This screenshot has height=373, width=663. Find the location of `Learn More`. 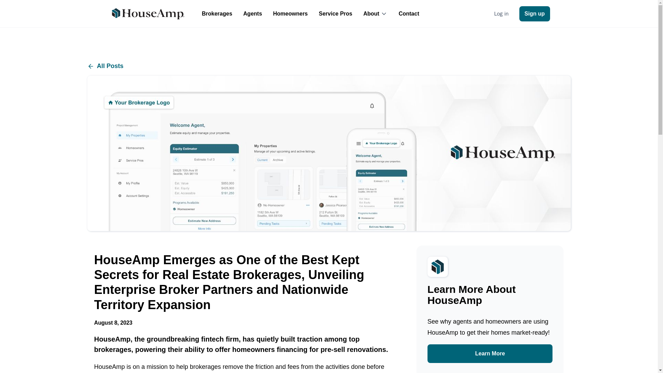

Learn More is located at coordinates (490, 353).